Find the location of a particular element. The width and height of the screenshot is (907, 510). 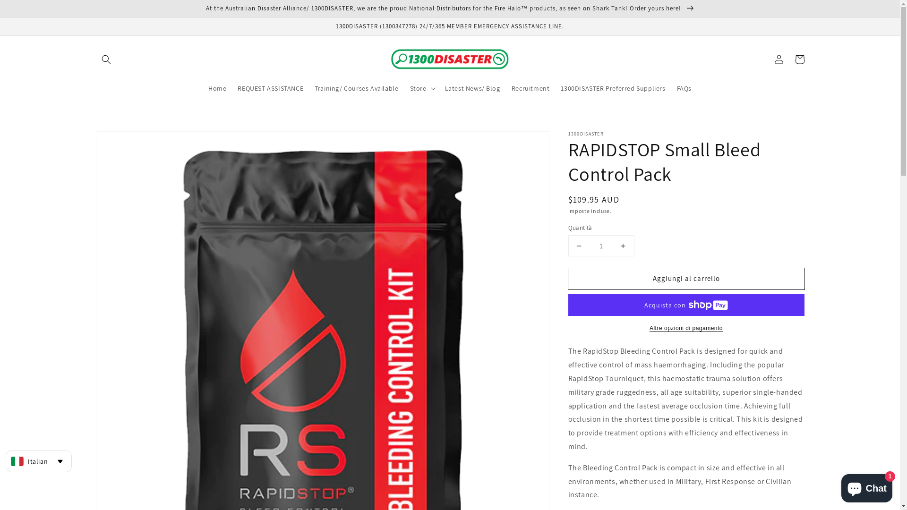

Latest News/ Blog is located at coordinates (472, 88).